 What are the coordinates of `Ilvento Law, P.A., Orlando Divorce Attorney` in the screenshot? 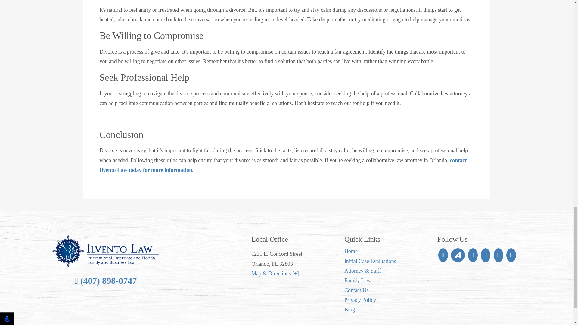 It's located at (106, 251).